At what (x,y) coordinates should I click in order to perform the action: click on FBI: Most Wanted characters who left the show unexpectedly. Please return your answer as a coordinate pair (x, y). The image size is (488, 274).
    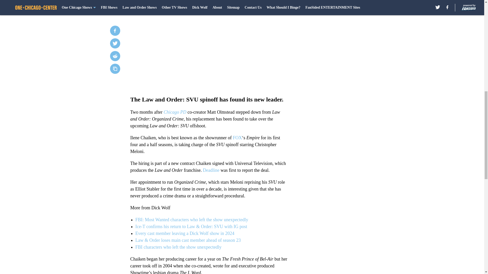
    Looking at the image, I should click on (191, 220).